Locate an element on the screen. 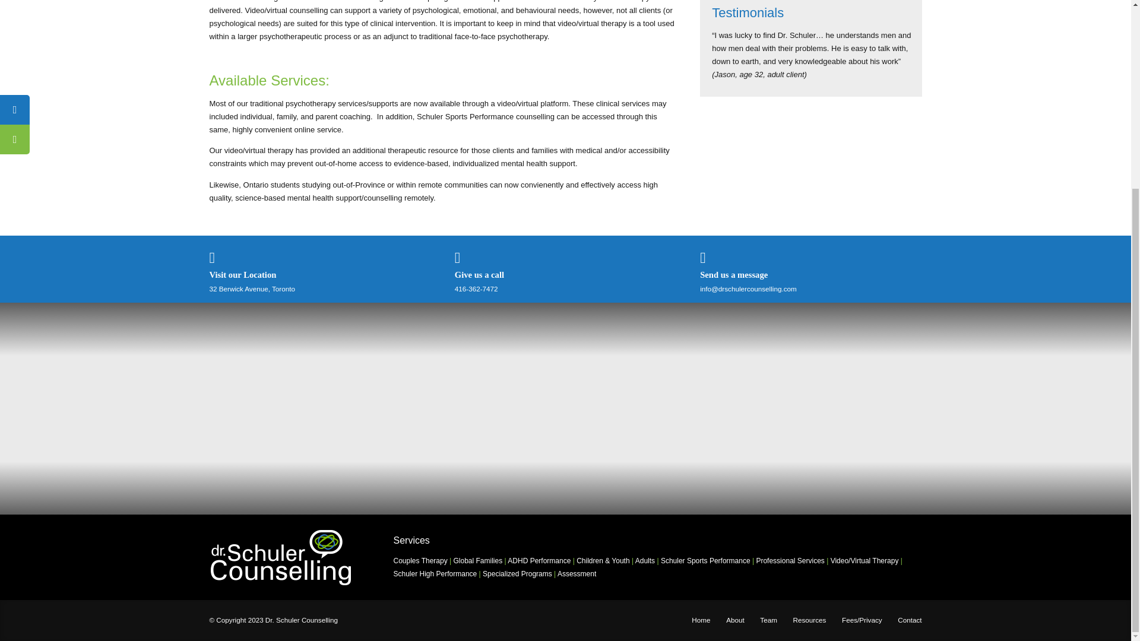 This screenshot has width=1140, height=641. Assessment is located at coordinates (577, 574).